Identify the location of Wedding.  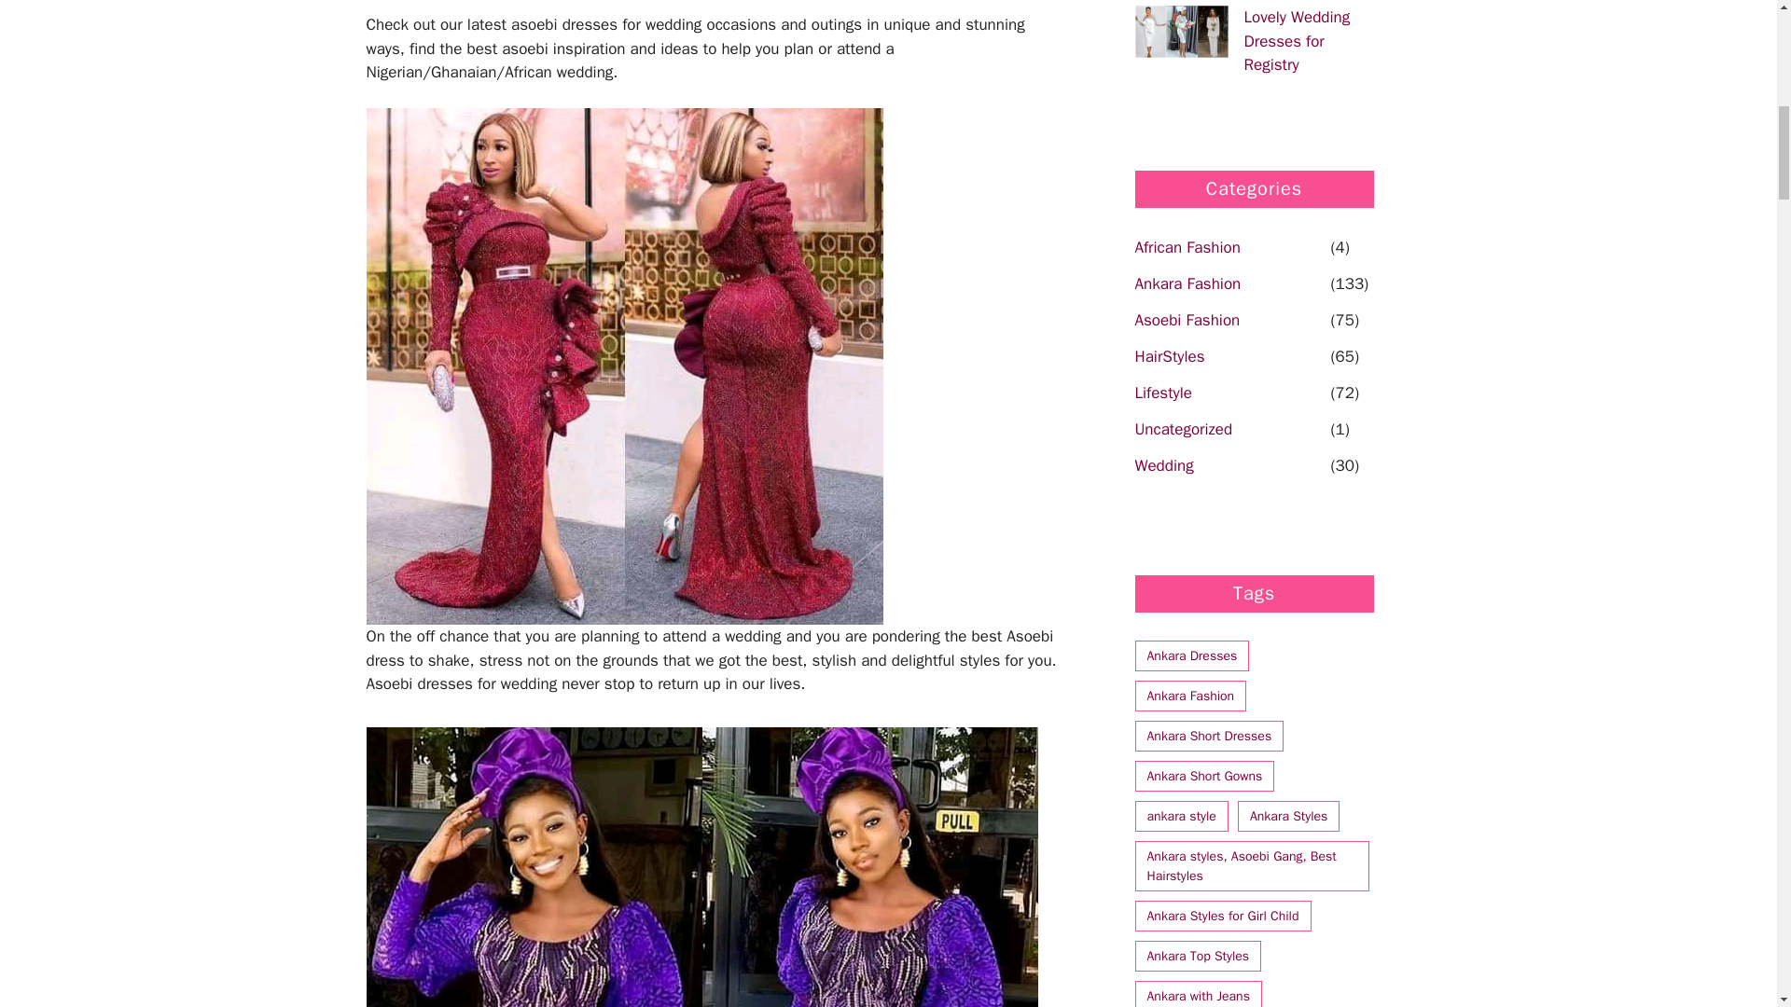
(1229, 468).